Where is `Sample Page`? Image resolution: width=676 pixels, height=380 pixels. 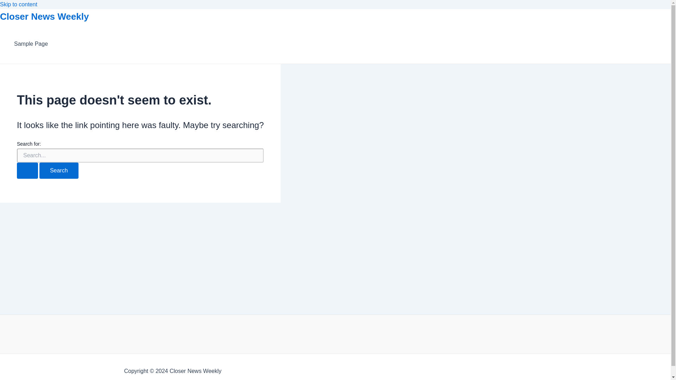
Sample Page is located at coordinates (31, 44).